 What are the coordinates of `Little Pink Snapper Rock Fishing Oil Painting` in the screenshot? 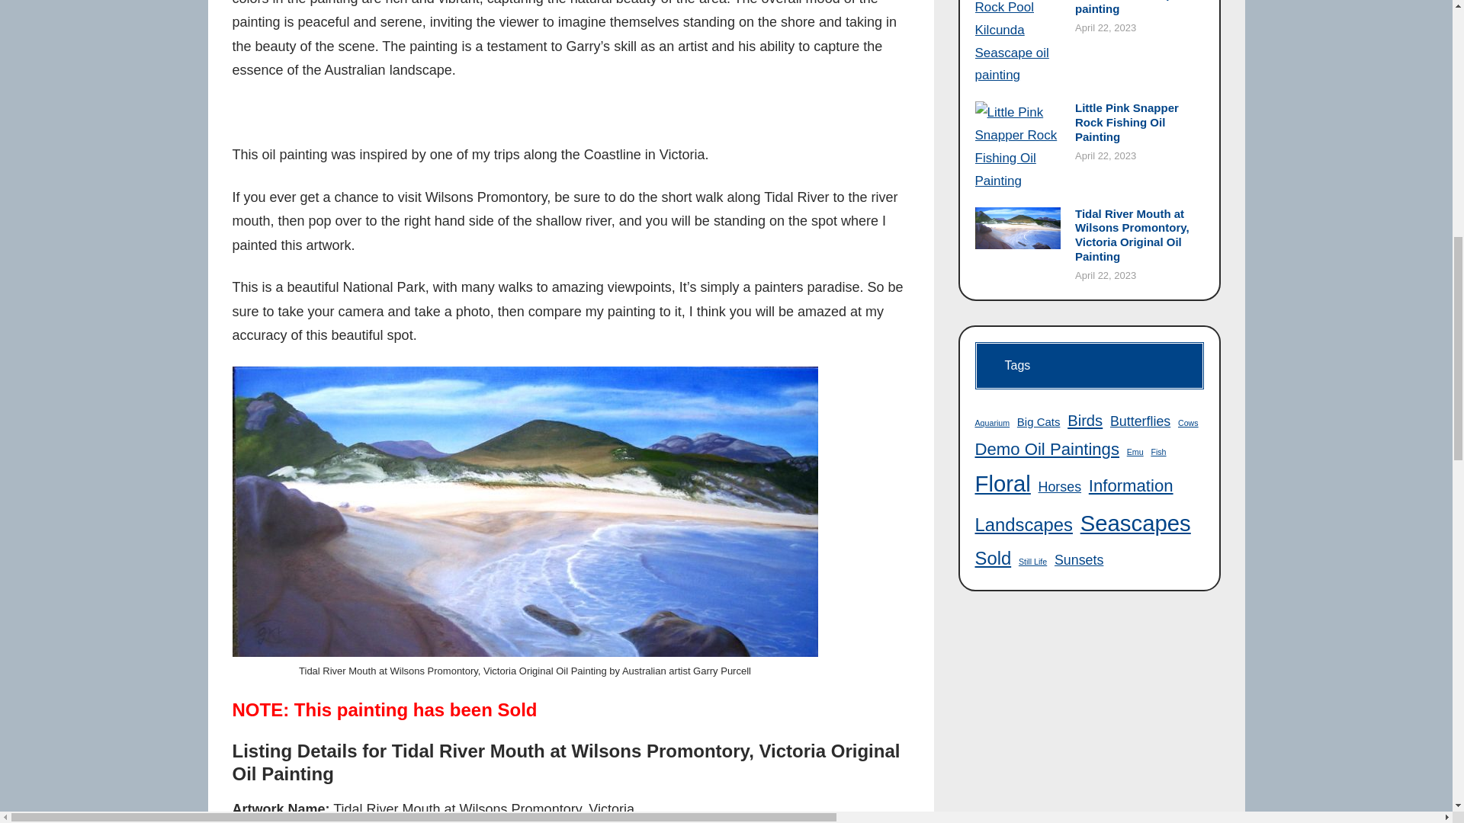 It's located at (1139, 122).